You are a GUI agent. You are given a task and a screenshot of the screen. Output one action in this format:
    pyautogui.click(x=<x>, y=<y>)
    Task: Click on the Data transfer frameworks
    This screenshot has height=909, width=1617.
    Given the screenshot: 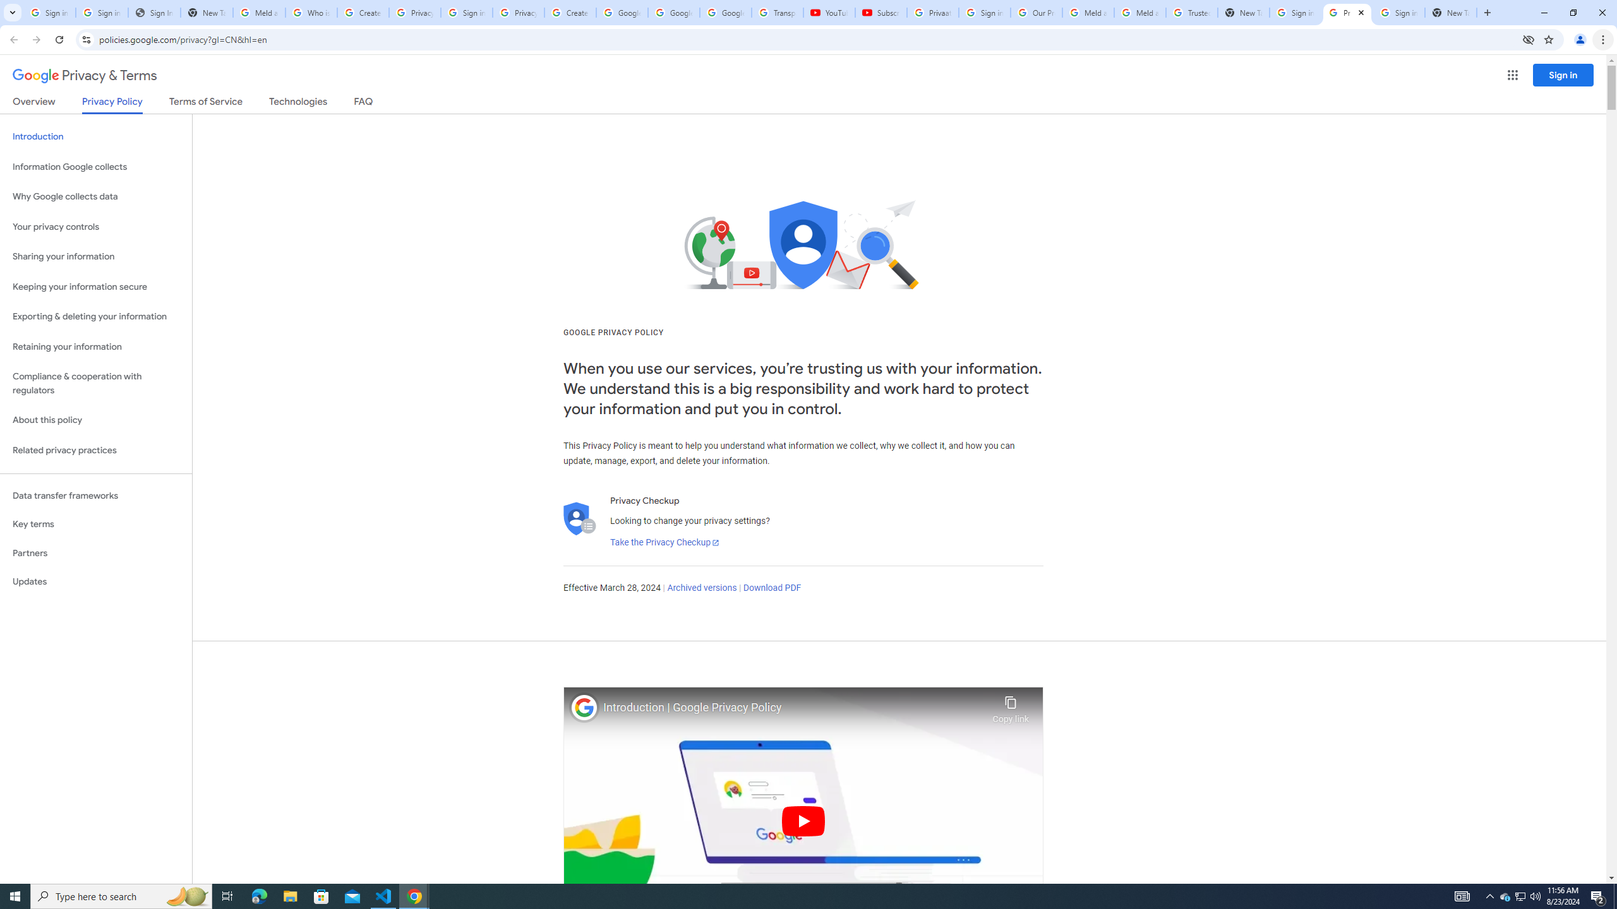 What is the action you would take?
    pyautogui.click(x=96, y=496)
    